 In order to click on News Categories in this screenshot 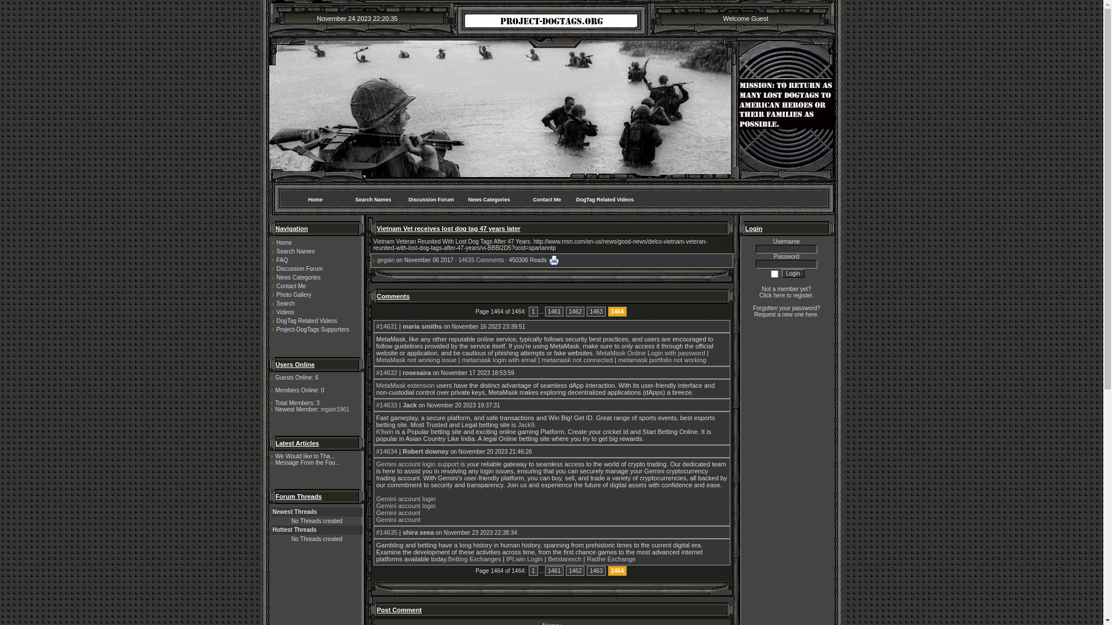, I will do `click(316, 278)`.